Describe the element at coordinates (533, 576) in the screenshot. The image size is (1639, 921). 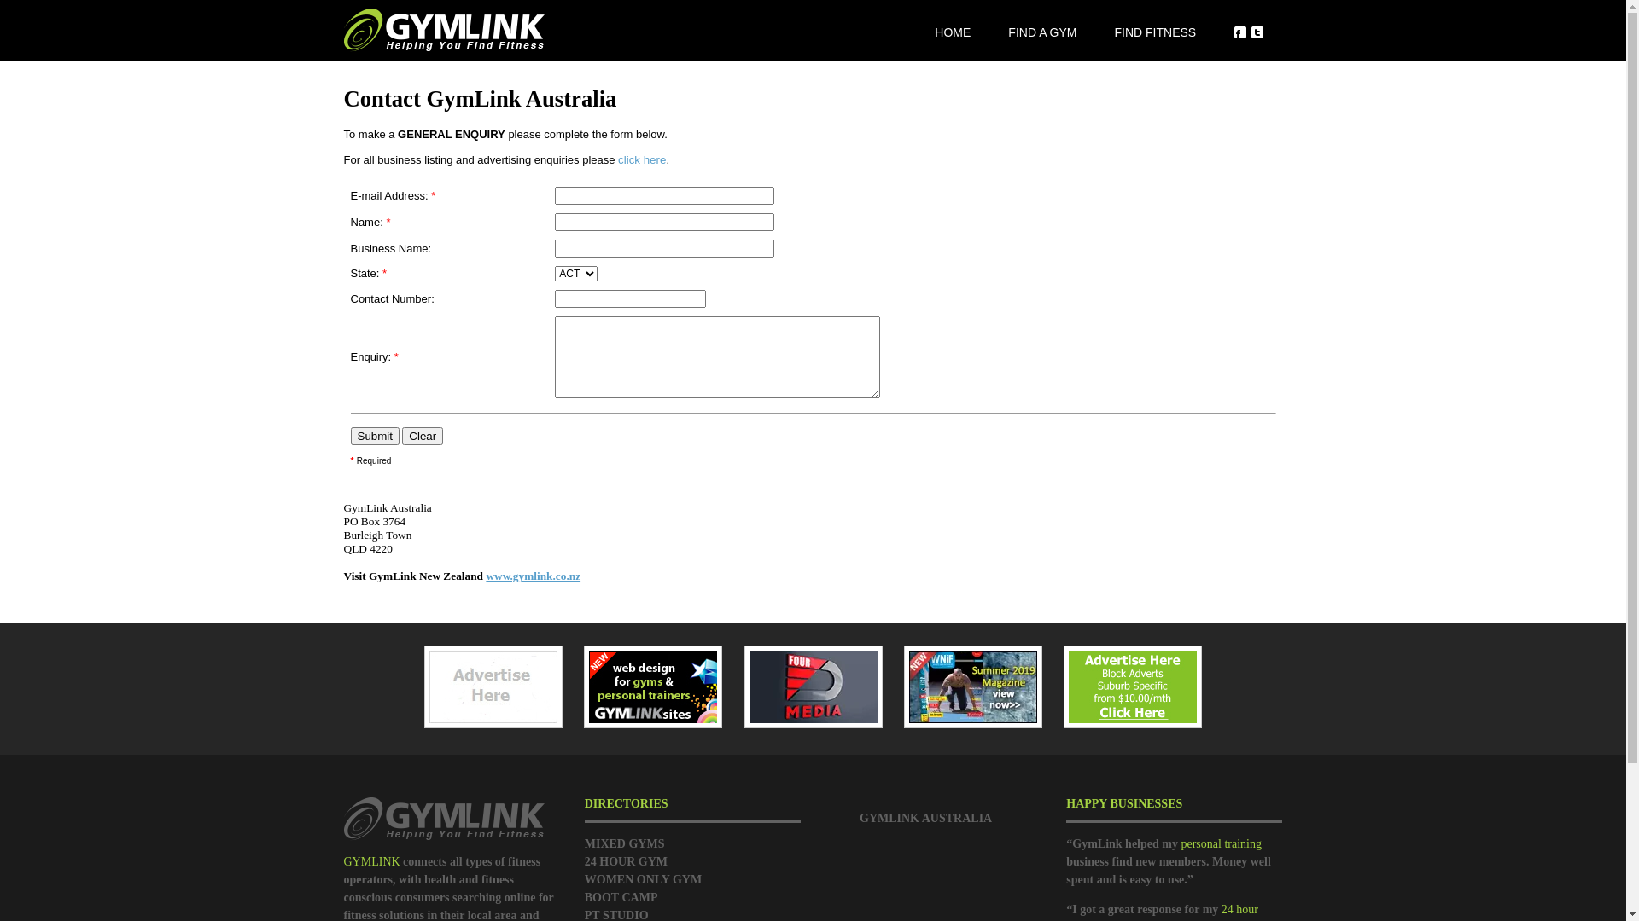
I see `www.gymlink.co.nz` at that location.